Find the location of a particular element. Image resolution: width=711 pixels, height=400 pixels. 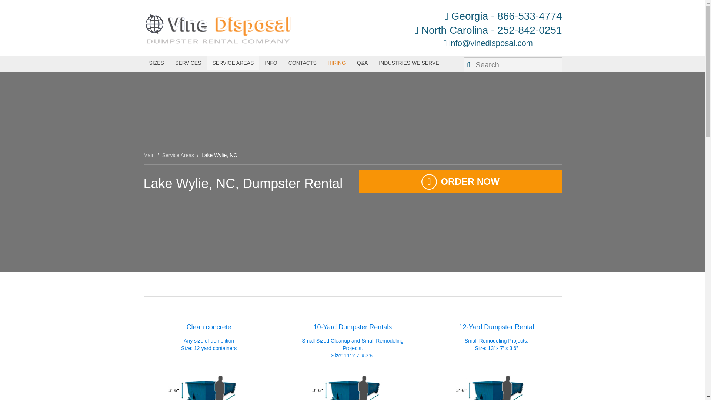

Dumpster rental for clean concrete is located at coordinates (209, 381).